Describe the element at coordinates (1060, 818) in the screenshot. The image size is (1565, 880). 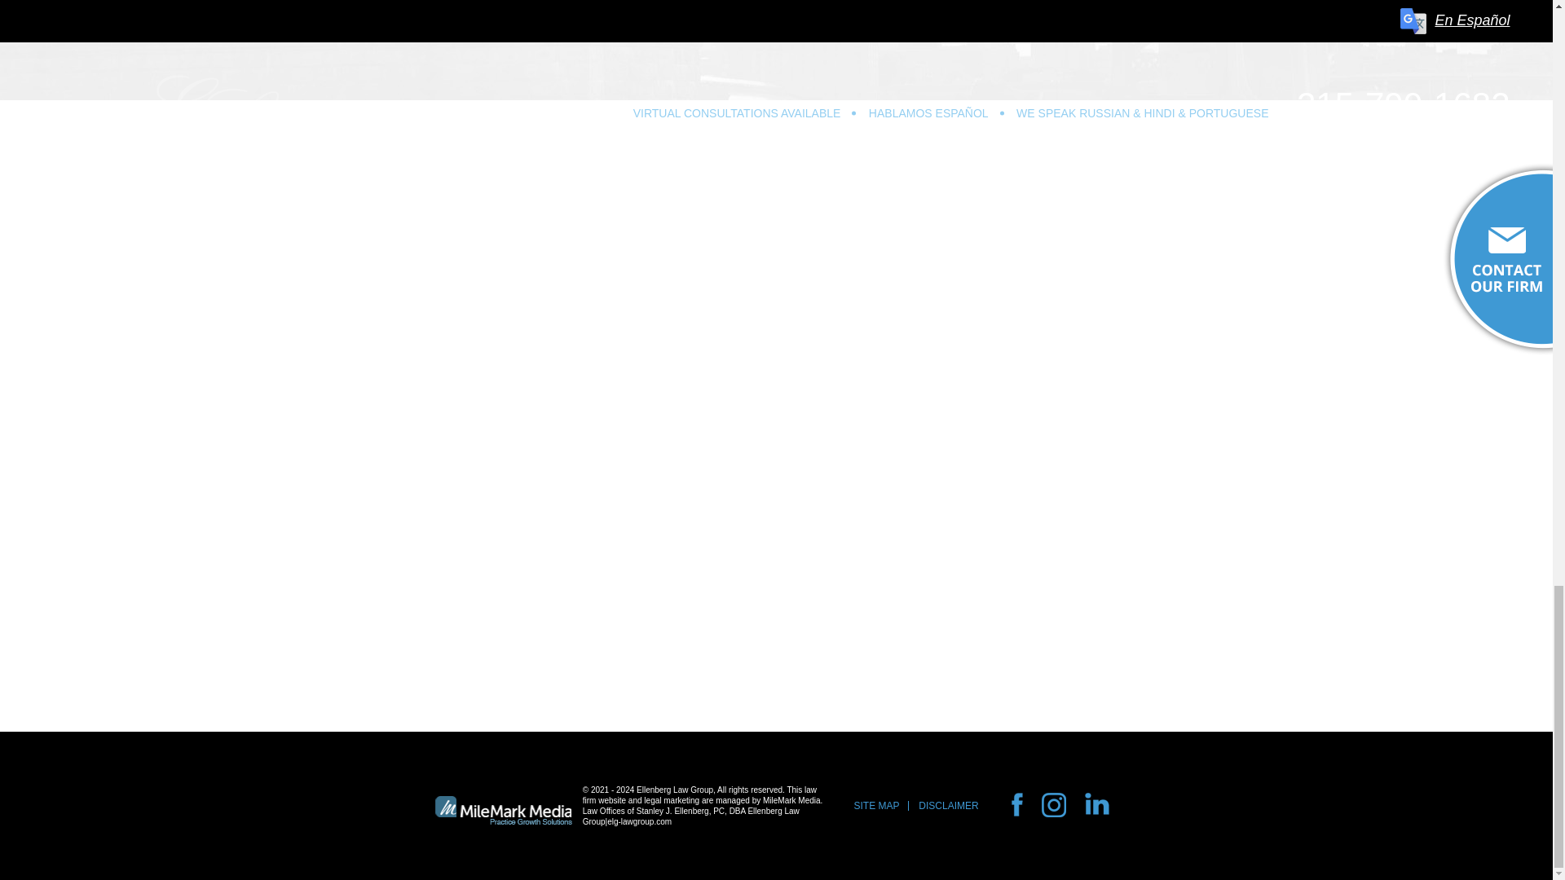
I see `Instagram` at that location.